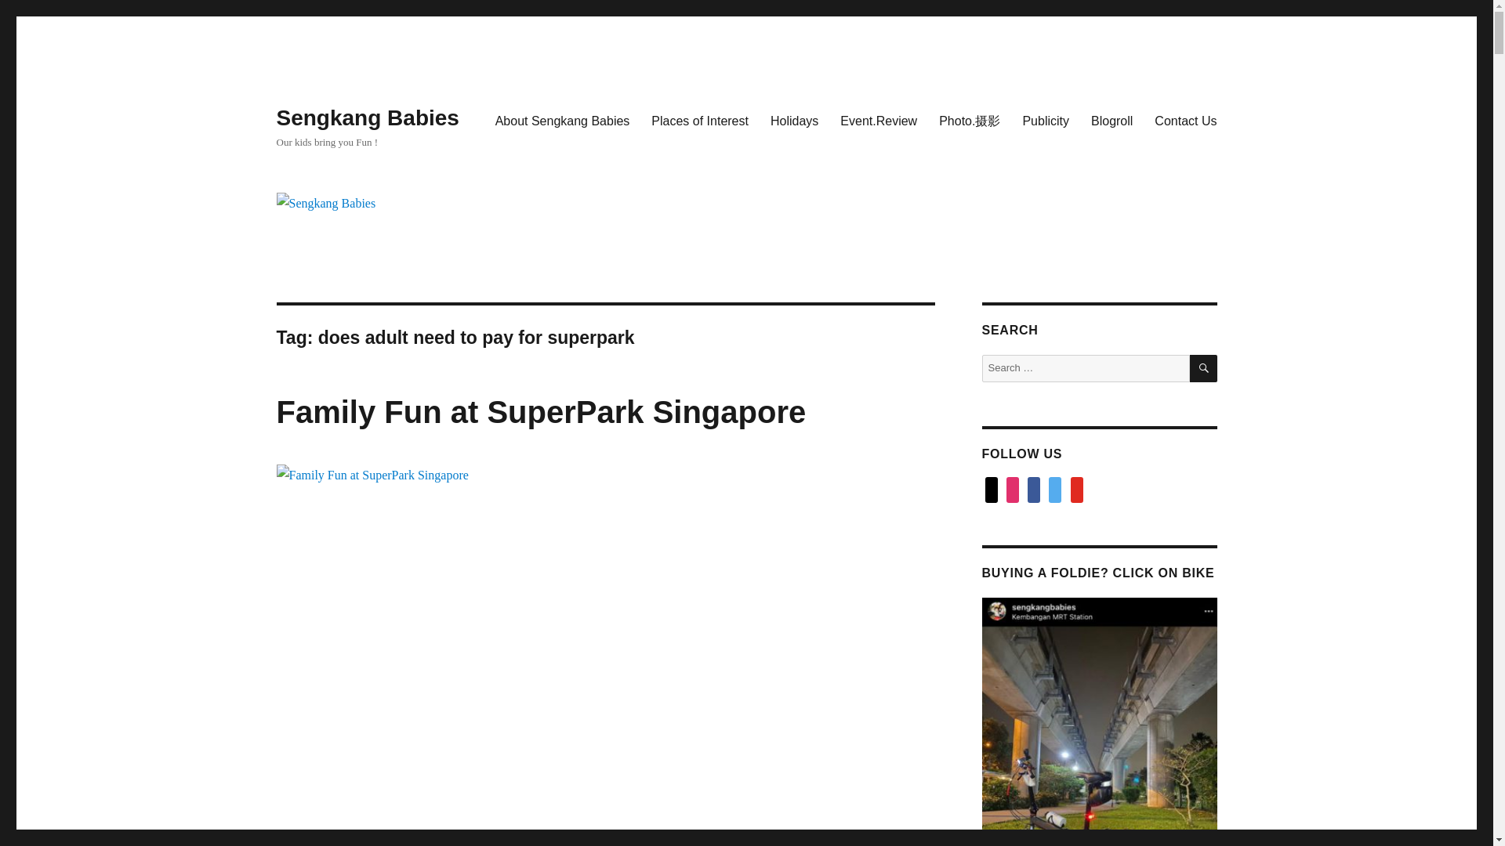 The image size is (1505, 846). What do you see at coordinates (1055, 489) in the screenshot?
I see `Twitter` at bounding box center [1055, 489].